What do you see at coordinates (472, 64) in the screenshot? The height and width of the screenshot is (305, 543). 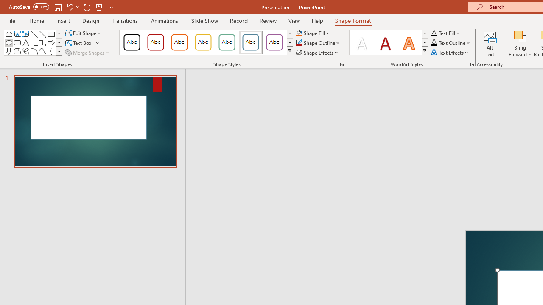 I see `Format Text Effects...` at bounding box center [472, 64].